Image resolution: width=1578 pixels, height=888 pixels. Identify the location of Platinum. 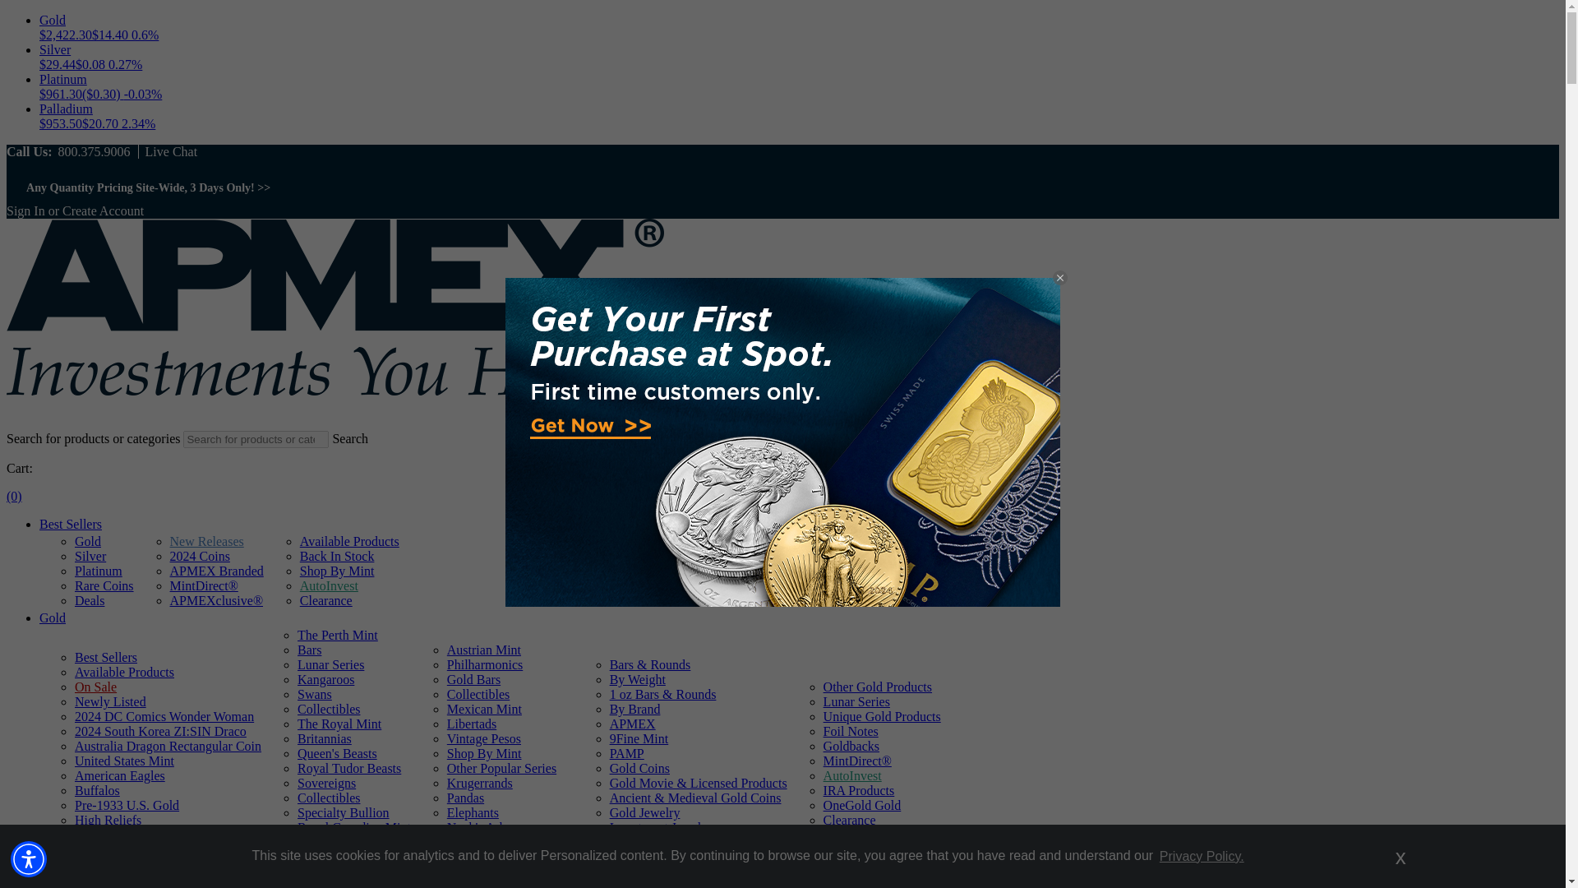
(99, 571).